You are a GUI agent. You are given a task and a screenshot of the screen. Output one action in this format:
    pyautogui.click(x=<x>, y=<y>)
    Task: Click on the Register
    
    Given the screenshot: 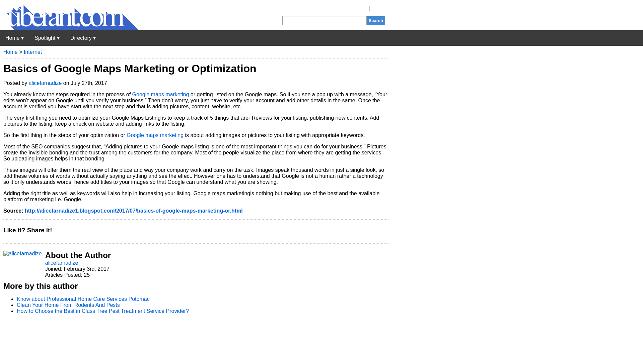 What is the action you would take?
    pyautogui.click(x=358, y=8)
    